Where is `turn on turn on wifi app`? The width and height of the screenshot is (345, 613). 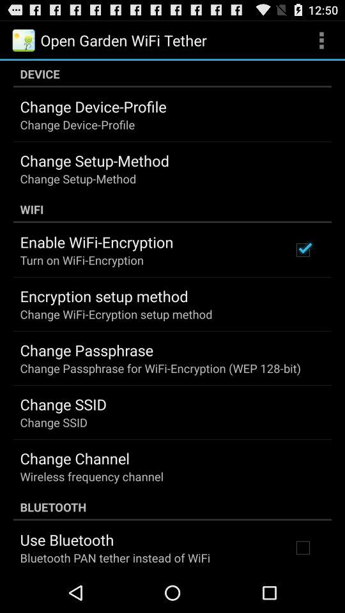 turn on turn on wifi app is located at coordinates (82, 259).